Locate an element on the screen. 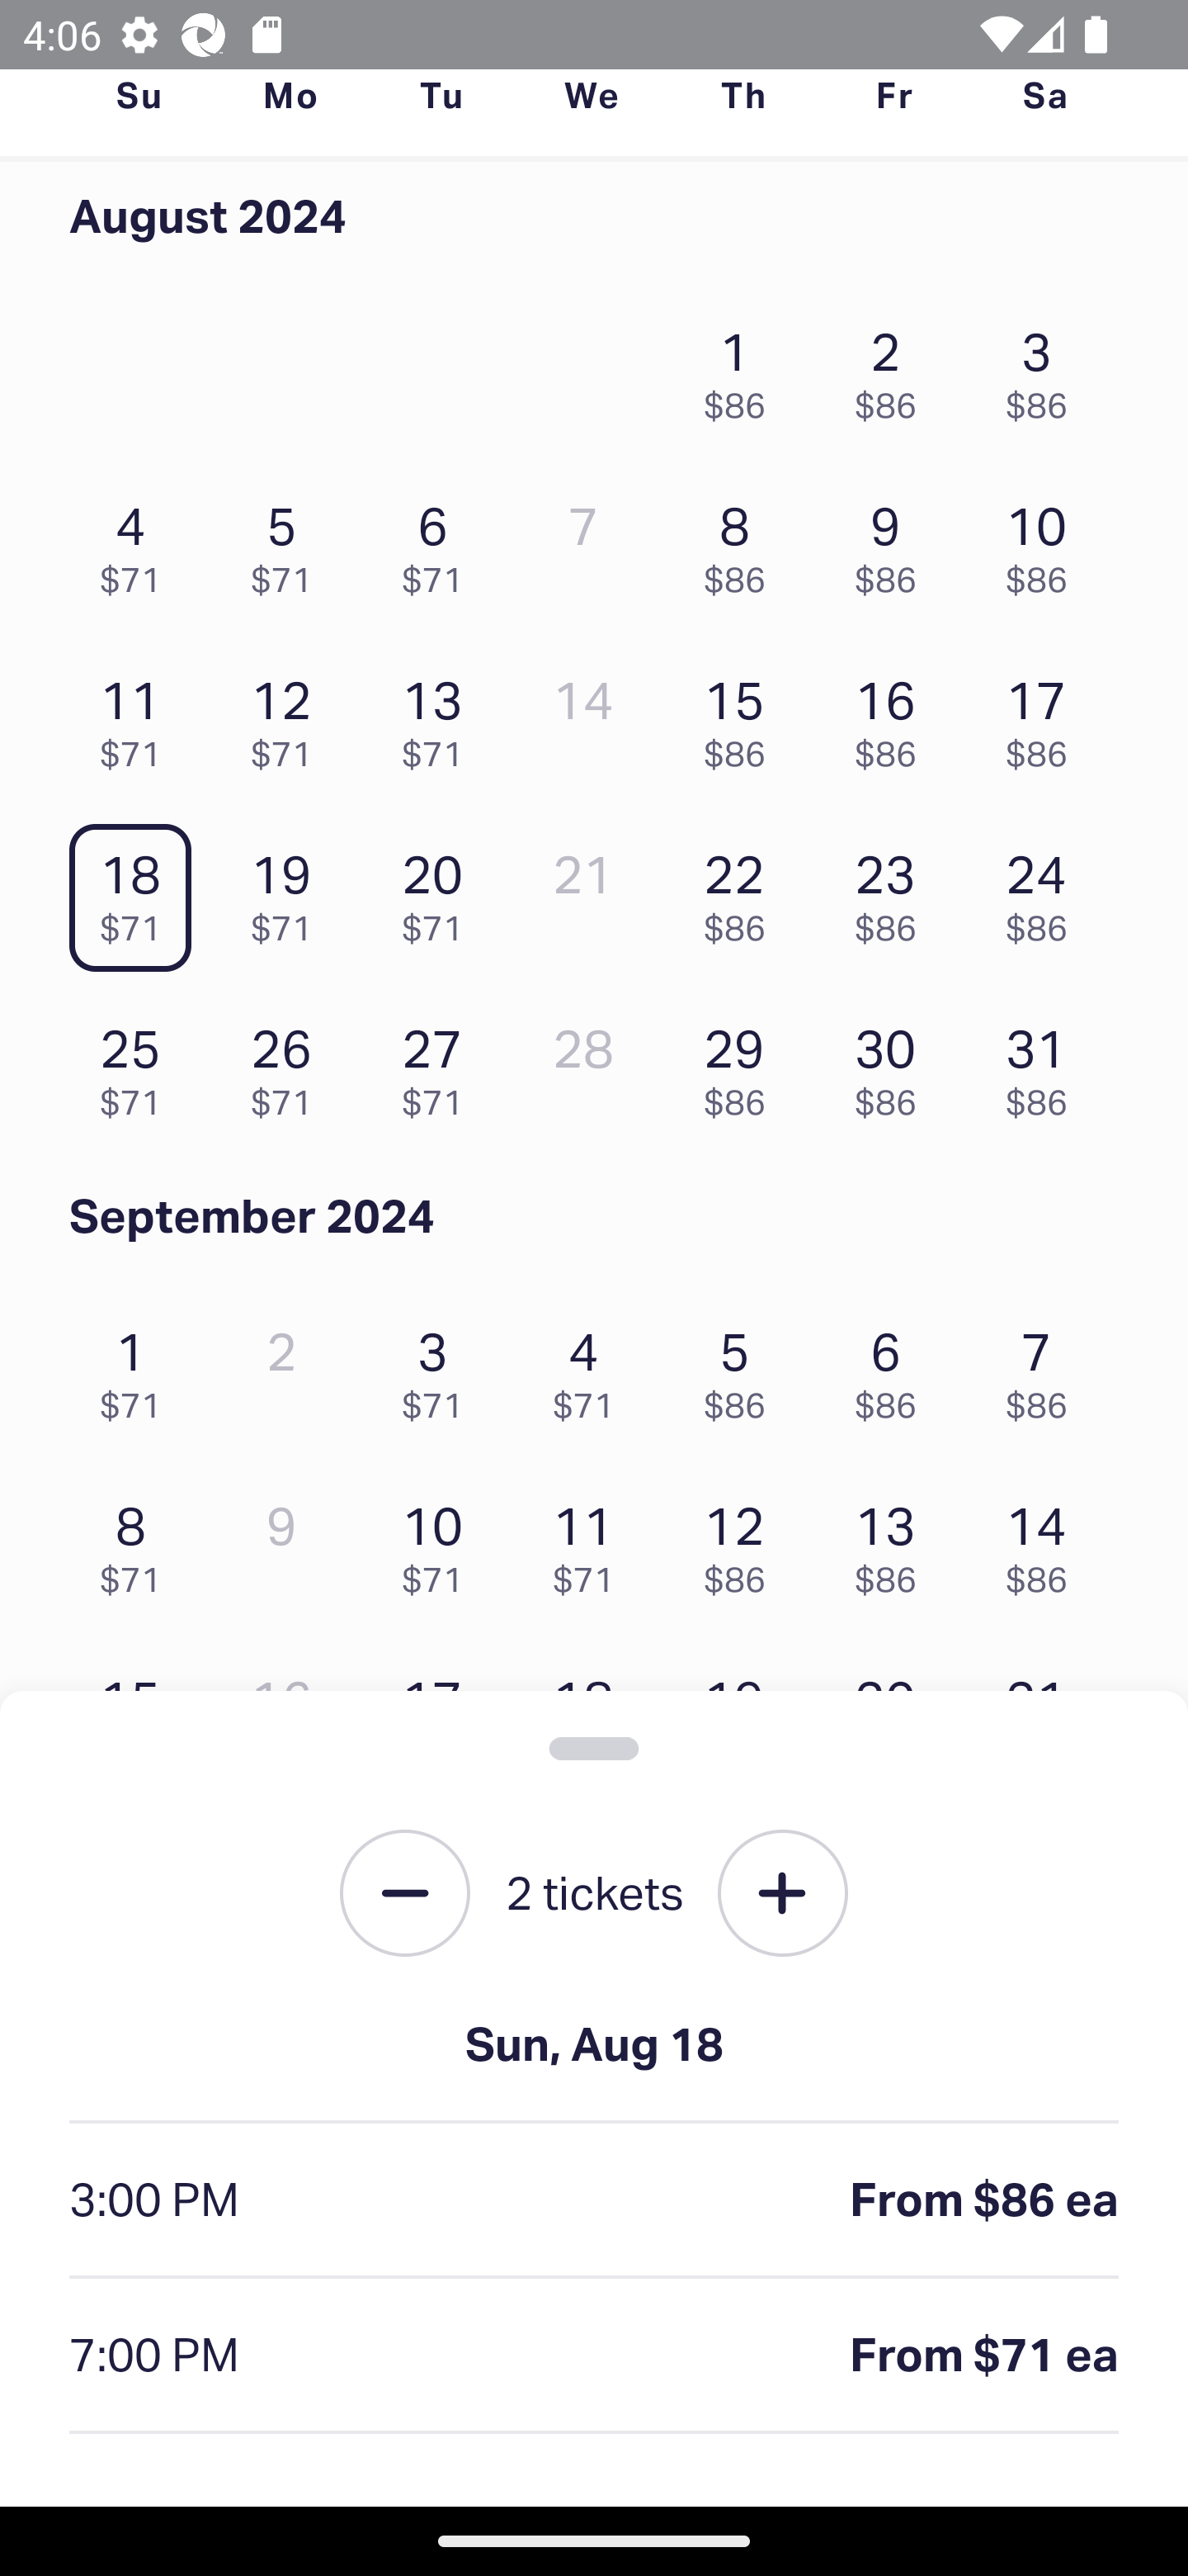 The width and height of the screenshot is (1188, 2576). 6 $86 is located at coordinates (893, 1366).